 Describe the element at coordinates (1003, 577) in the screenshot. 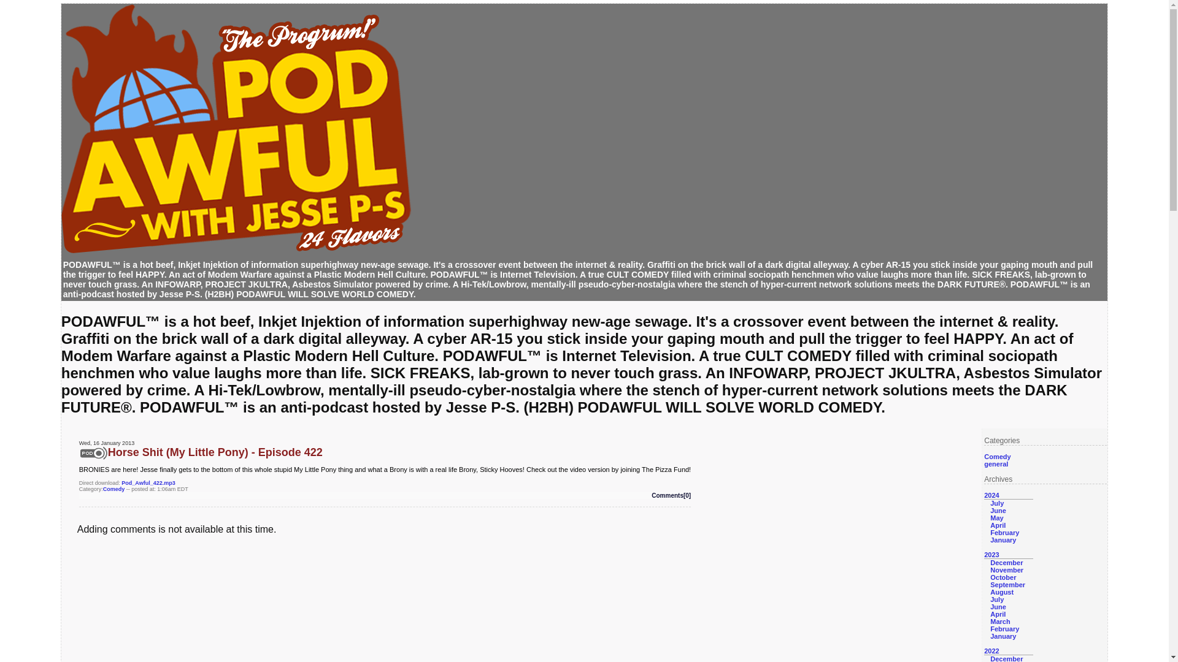

I see `October` at that location.